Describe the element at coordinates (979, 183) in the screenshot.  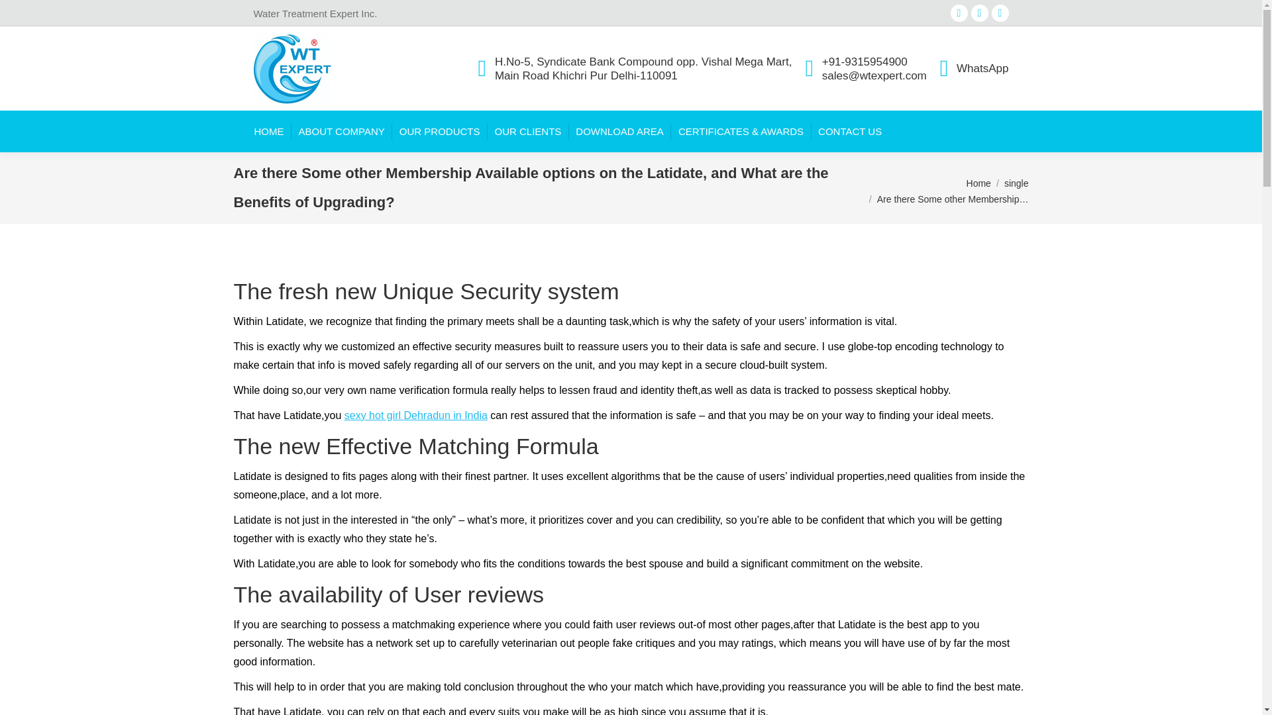
I see `Home` at that location.